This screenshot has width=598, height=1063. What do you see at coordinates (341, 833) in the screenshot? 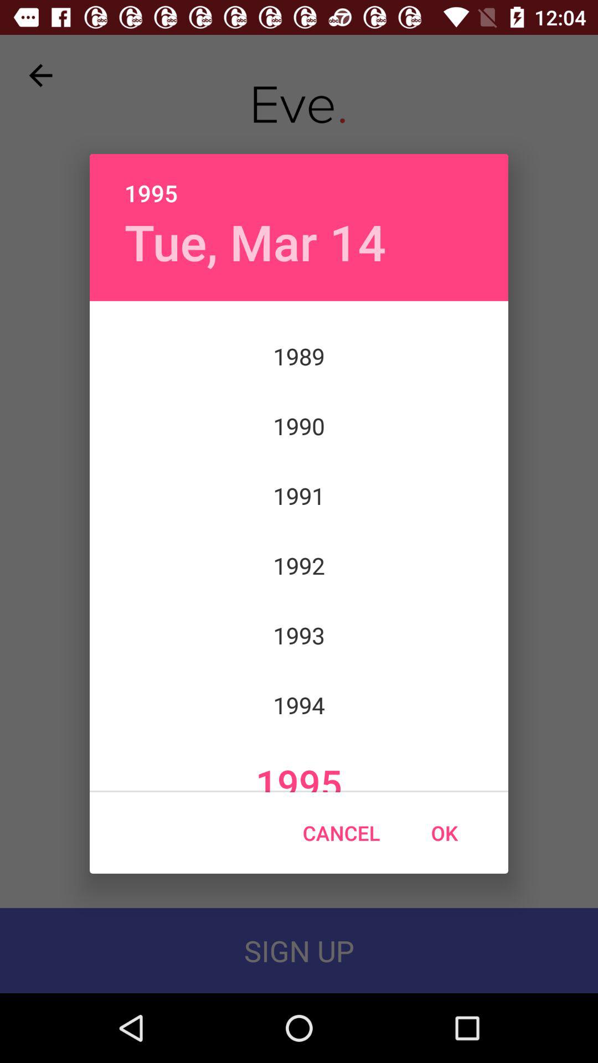
I see `choose the item to the left of ok icon` at bounding box center [341, 833].